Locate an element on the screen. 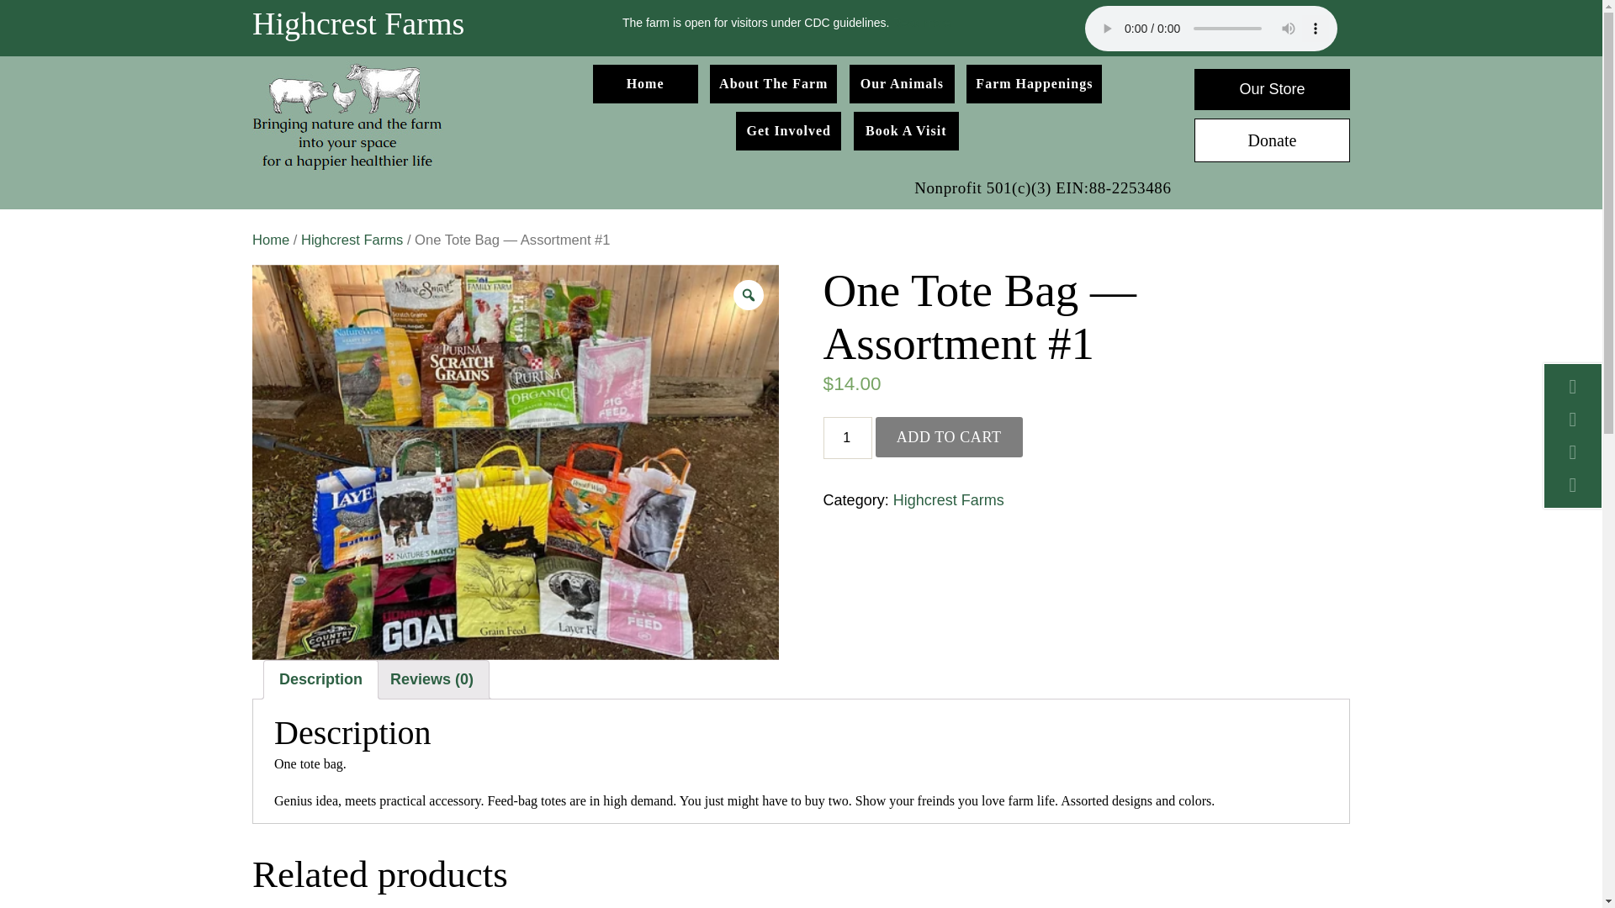 The width and height of the screenshot is (1615, 908). Our Animals is located at coordinates (902, 84).